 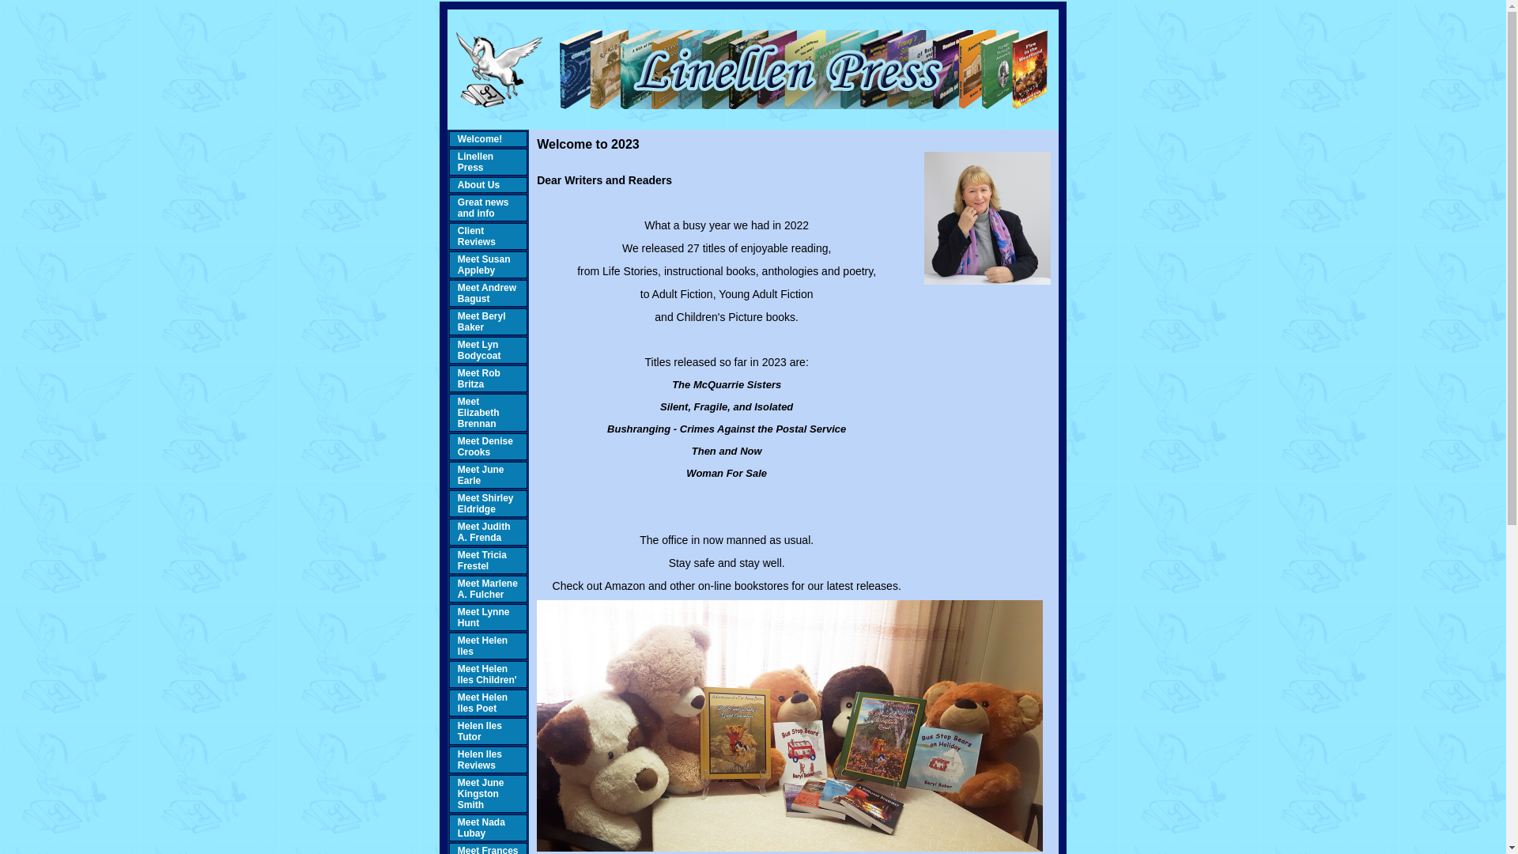 I want to click on Meet Lyn Bodycoat, so click(x=479, y=350).